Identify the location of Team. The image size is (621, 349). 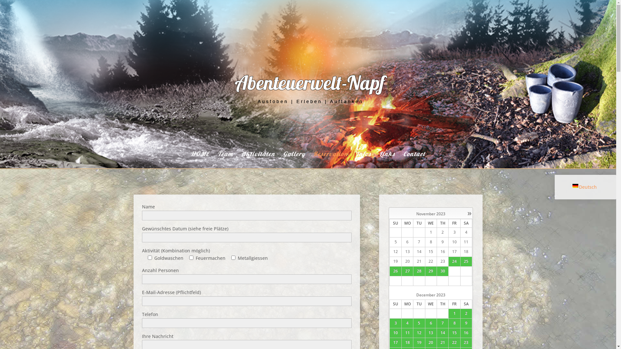
(225, 160).